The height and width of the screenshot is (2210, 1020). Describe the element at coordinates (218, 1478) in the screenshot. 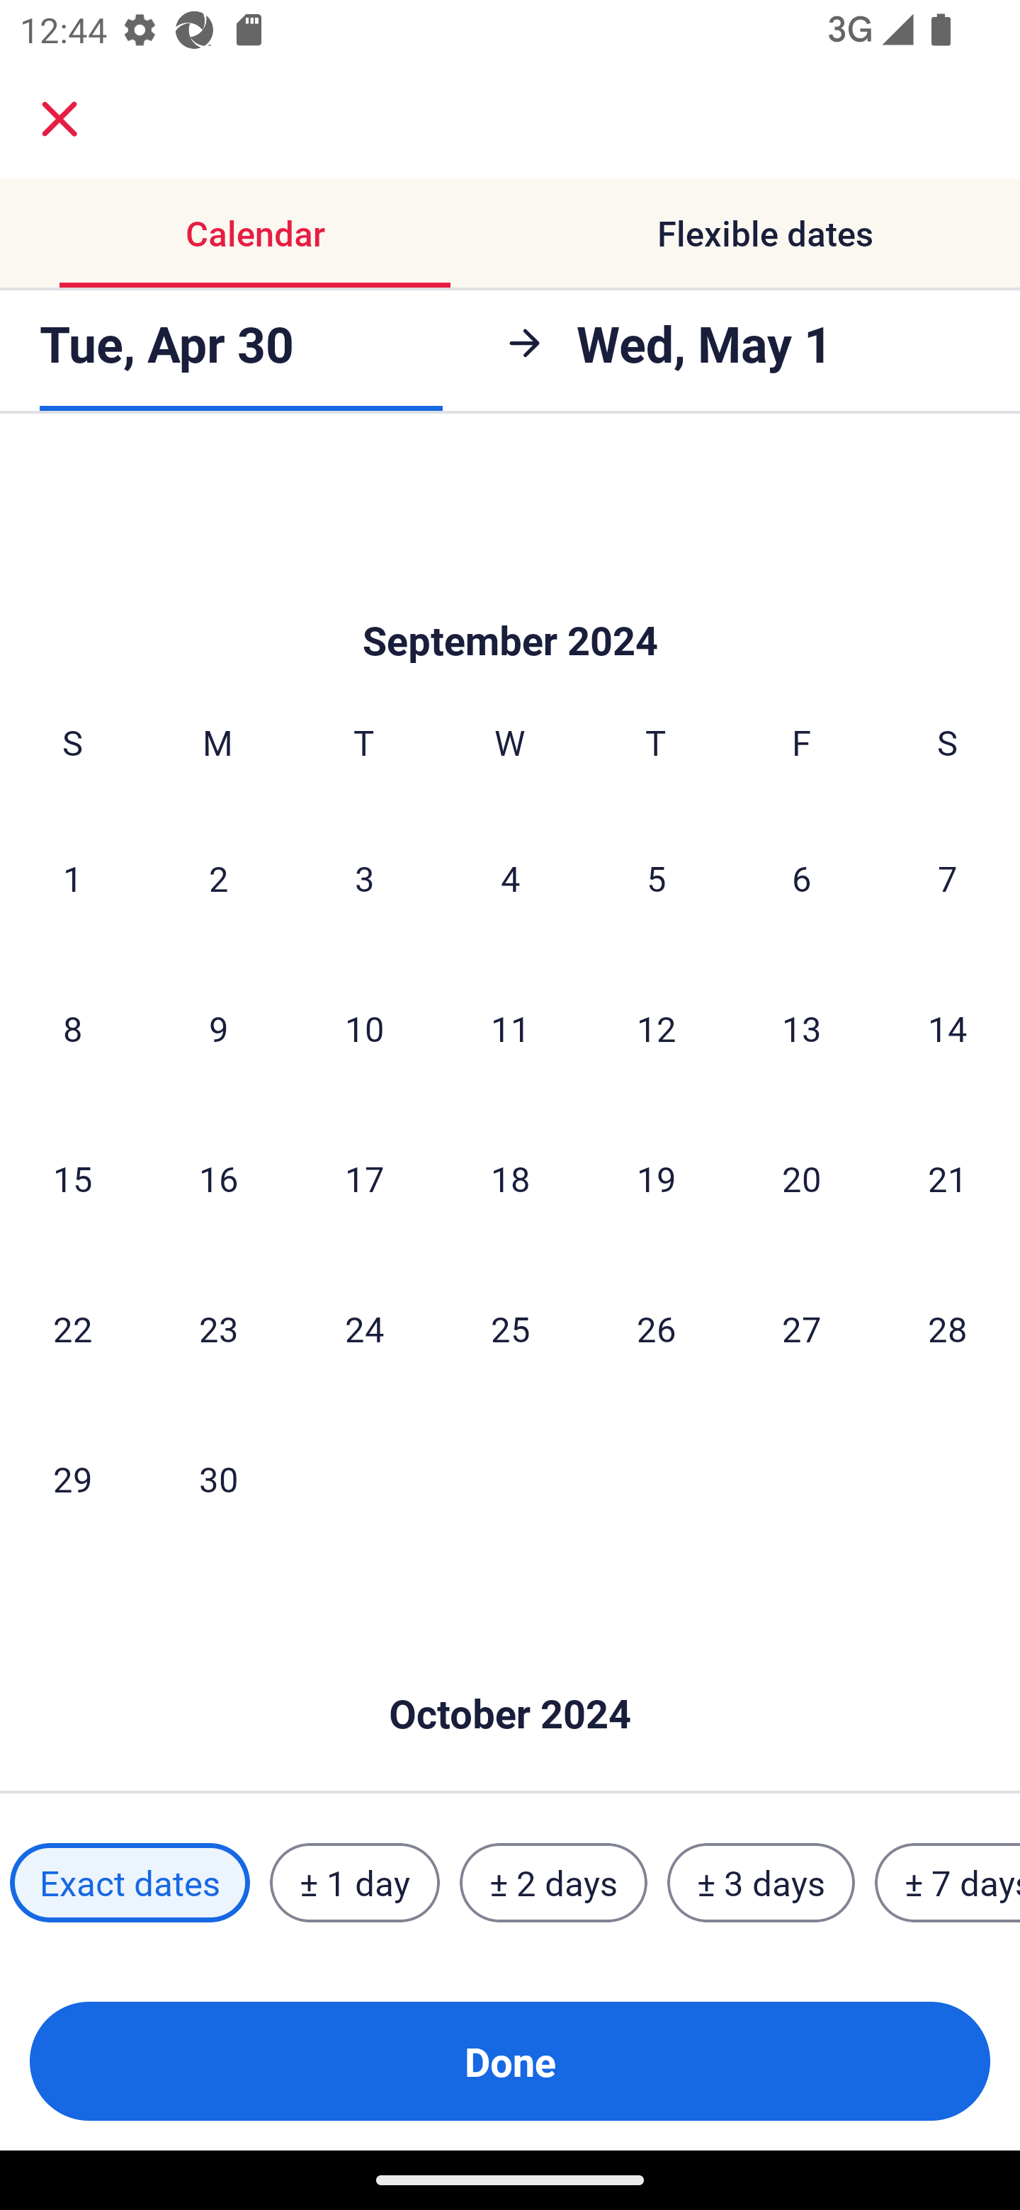

I see `30 Monday, September 30, 2024` at that location.